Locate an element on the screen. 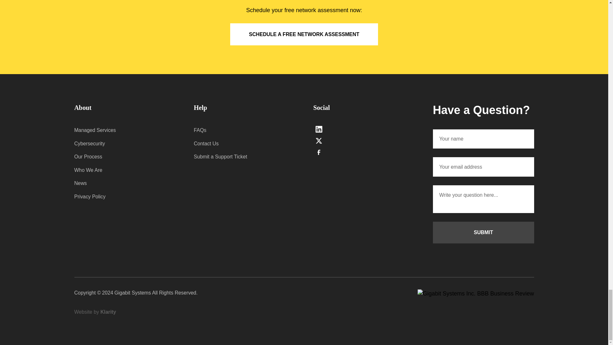 The width and height of the screenshot is (613, 345). News is located at coordinates (125, 183).